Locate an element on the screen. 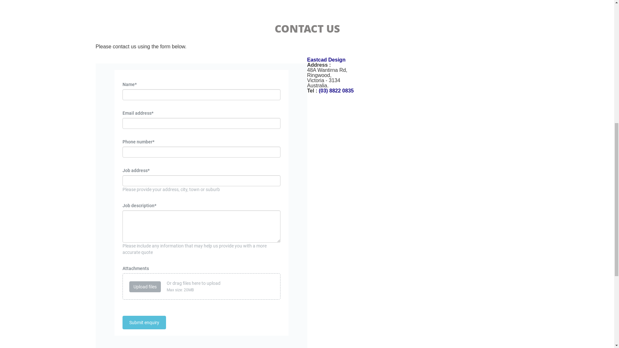 The width and height of the screenshot is (619, 348). DRAFTING AND DESIGN is located at coordinates (313, 27).